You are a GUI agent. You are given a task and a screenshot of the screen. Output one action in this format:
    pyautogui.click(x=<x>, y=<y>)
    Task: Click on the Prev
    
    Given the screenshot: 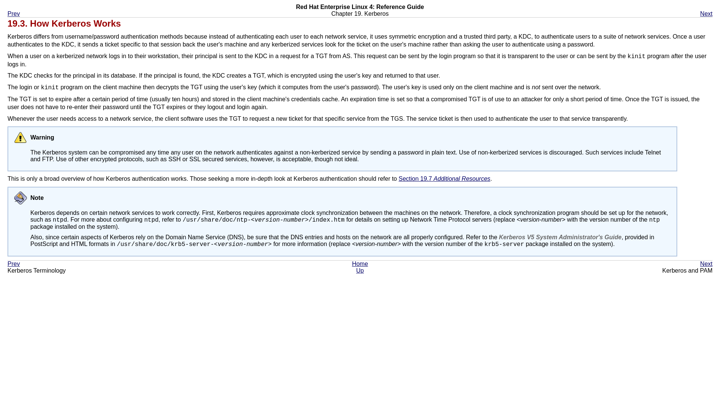 What is the action you would take?
    pyautogui.click(x=13, y=264)
    